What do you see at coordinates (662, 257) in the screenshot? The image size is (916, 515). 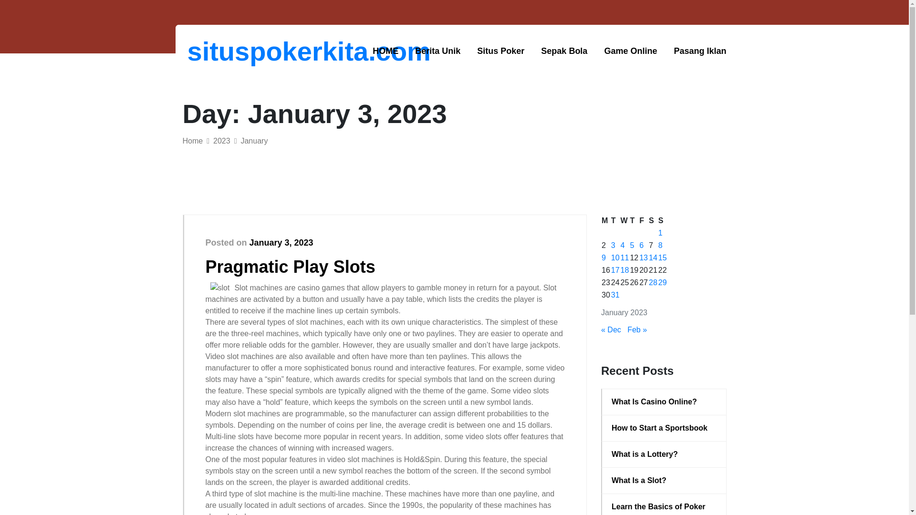 I see `15` at bounding box center [662, 257].